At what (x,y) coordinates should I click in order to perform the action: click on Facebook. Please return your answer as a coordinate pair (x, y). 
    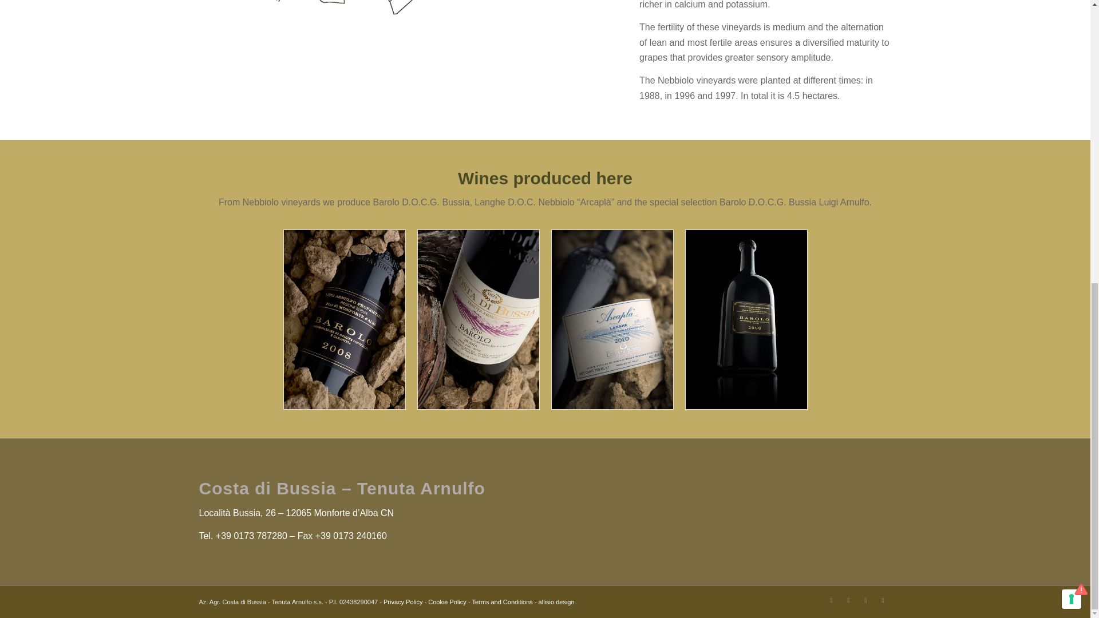
    Looking at the image, I should click on (832, 600).